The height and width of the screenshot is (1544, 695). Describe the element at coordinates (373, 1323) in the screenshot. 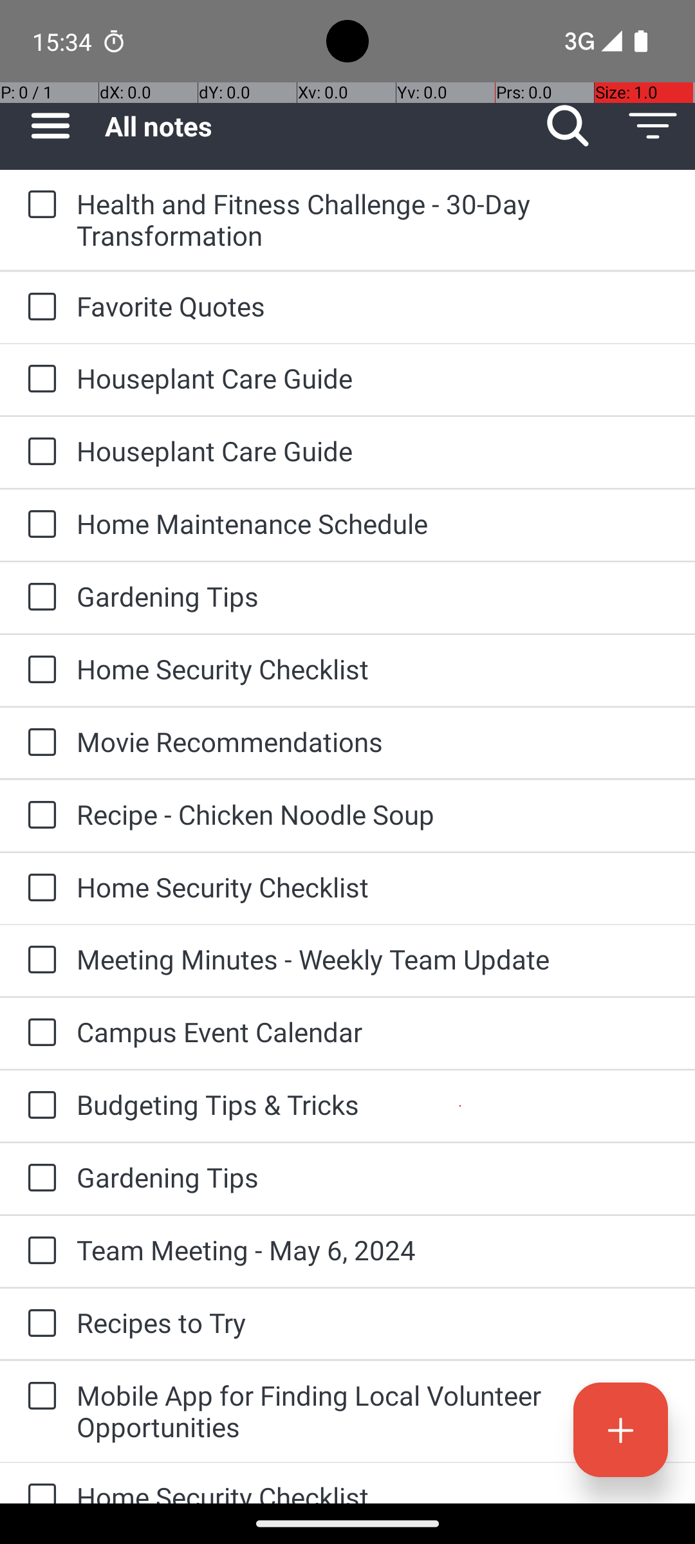

I see `Recipes to Try` at that location.